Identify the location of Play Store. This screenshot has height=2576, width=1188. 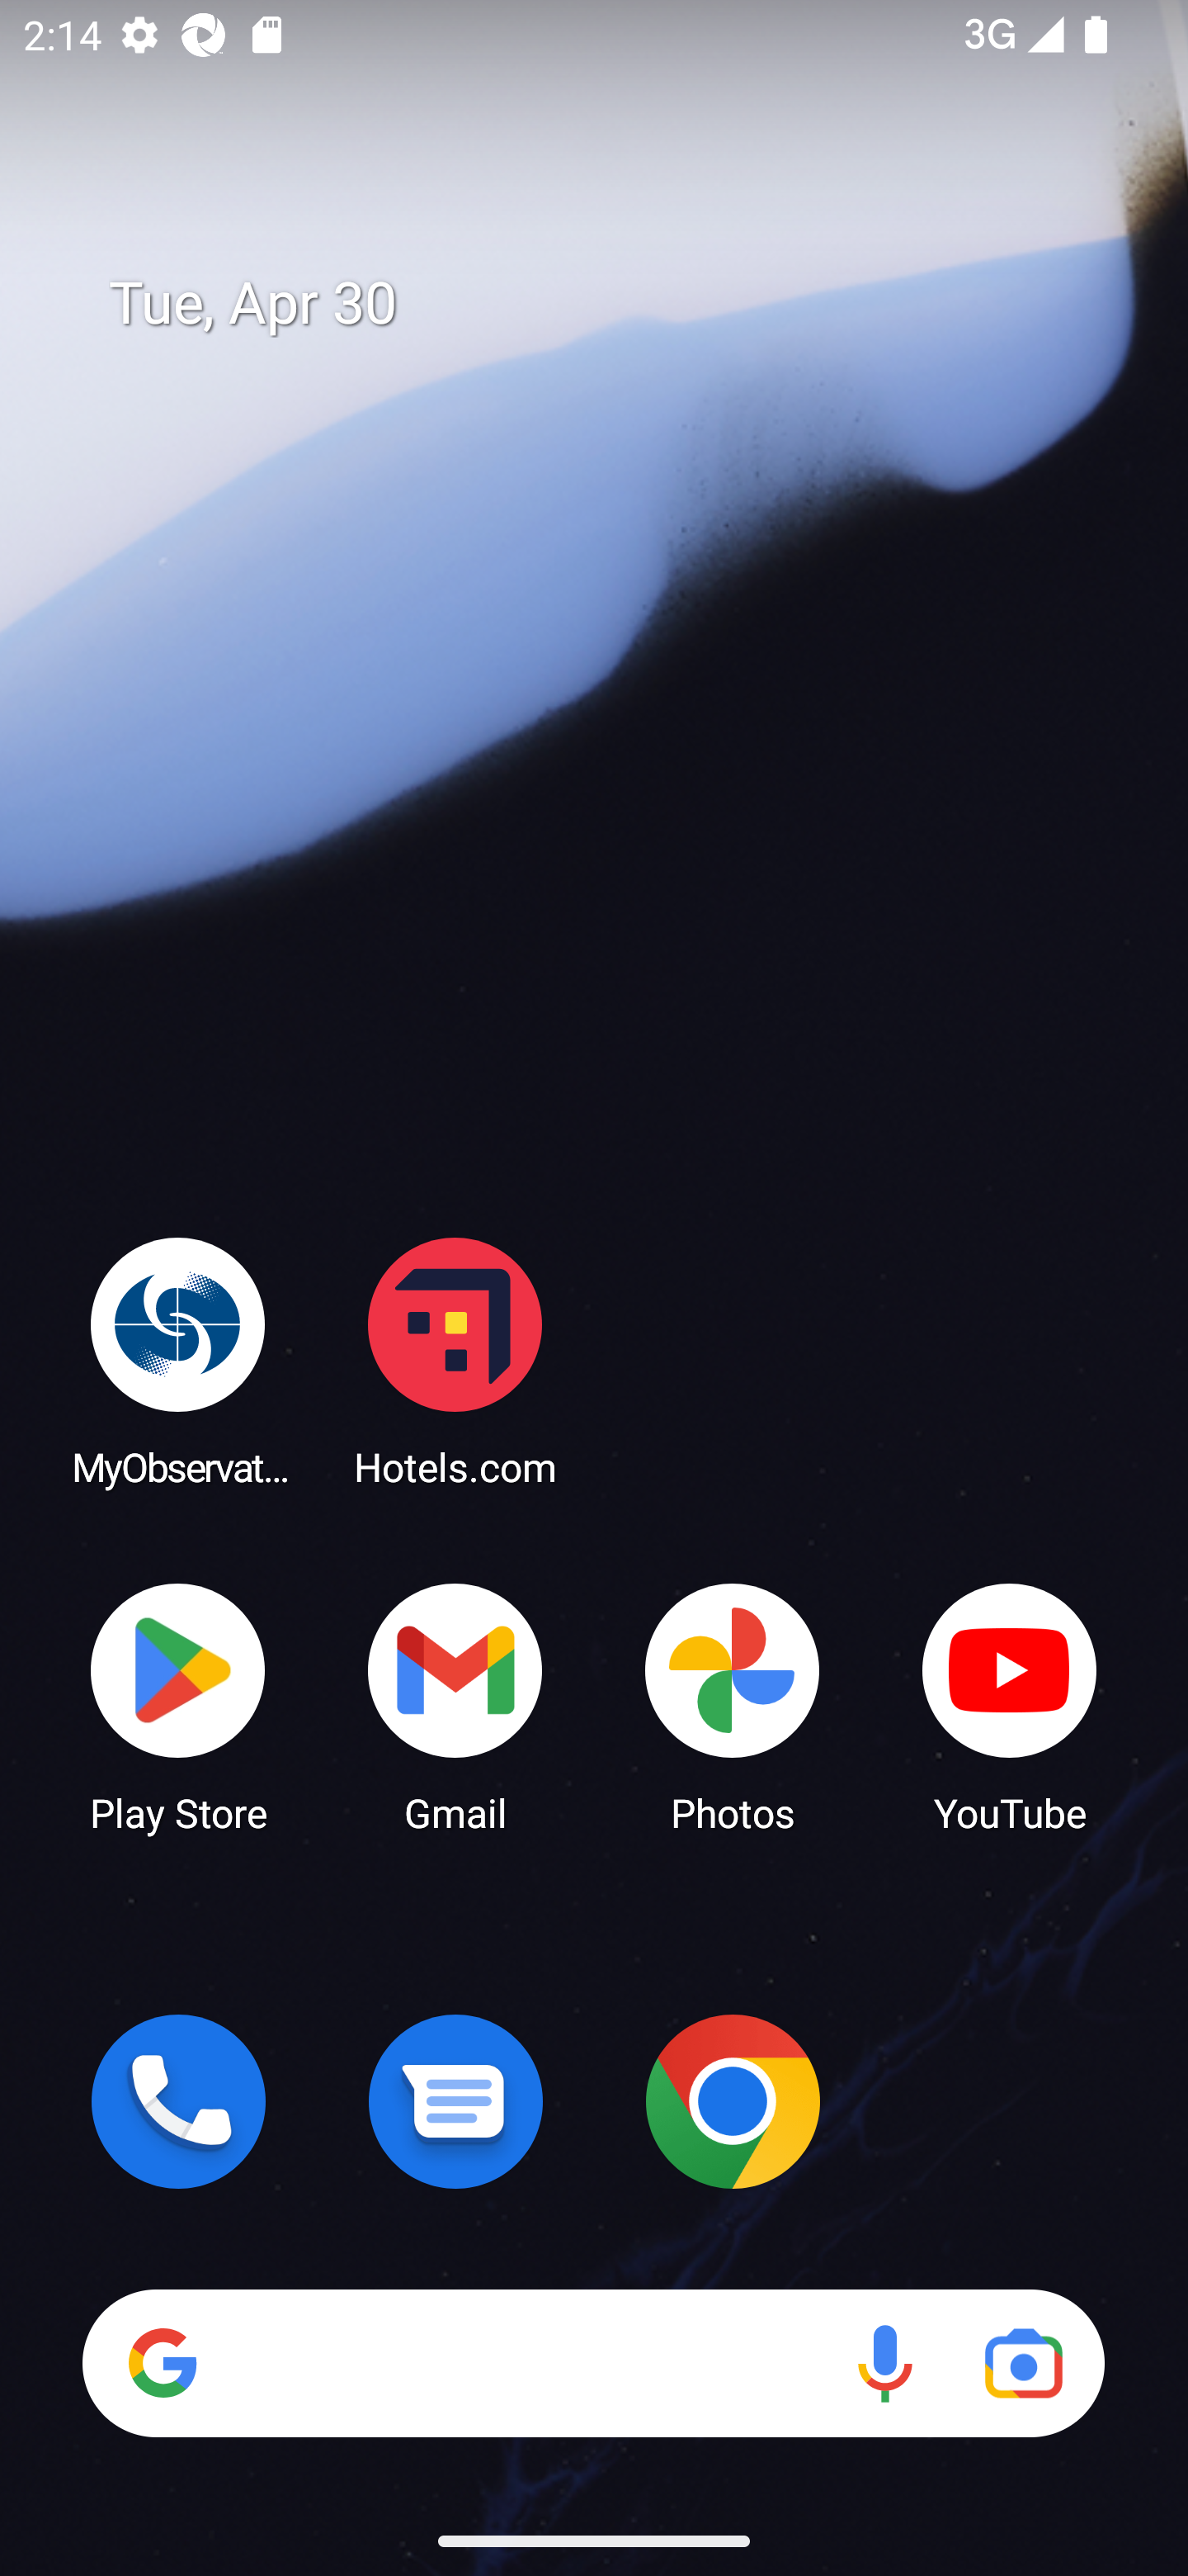
(178, 1706).